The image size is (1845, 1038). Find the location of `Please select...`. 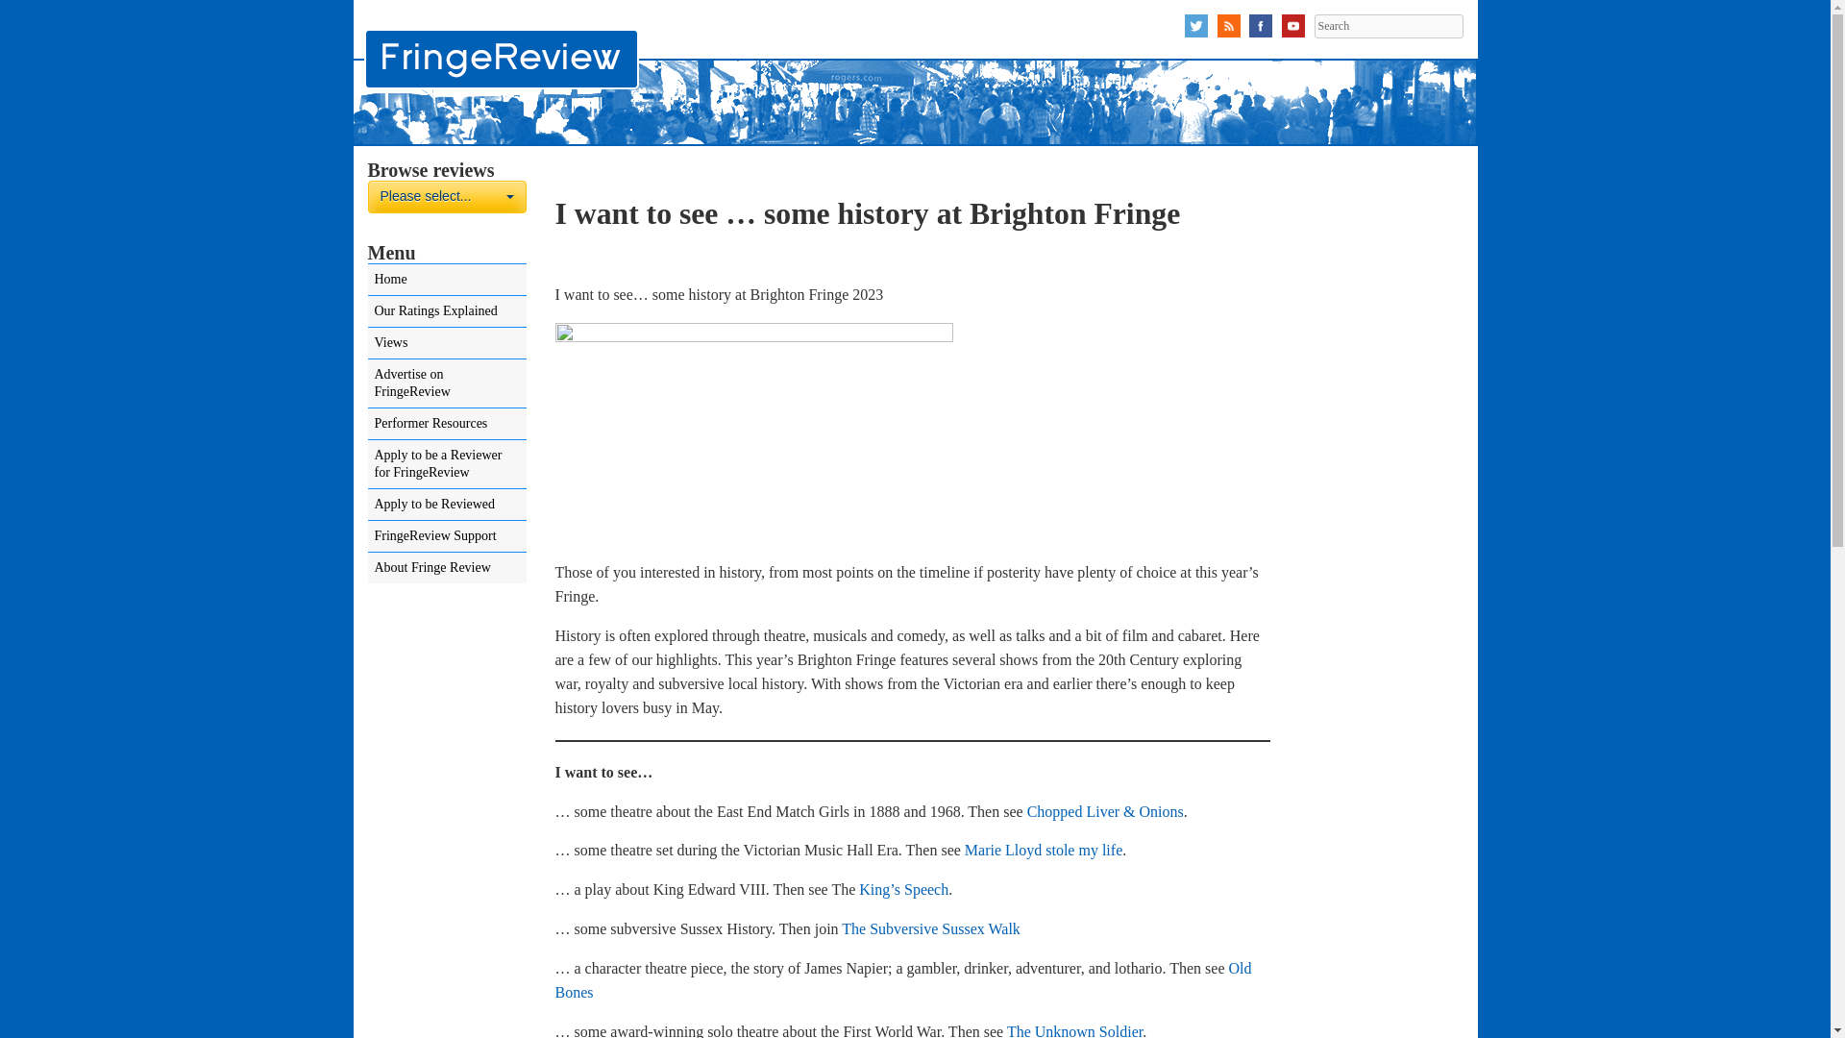

Please select... is located at coordinates (446, 196).